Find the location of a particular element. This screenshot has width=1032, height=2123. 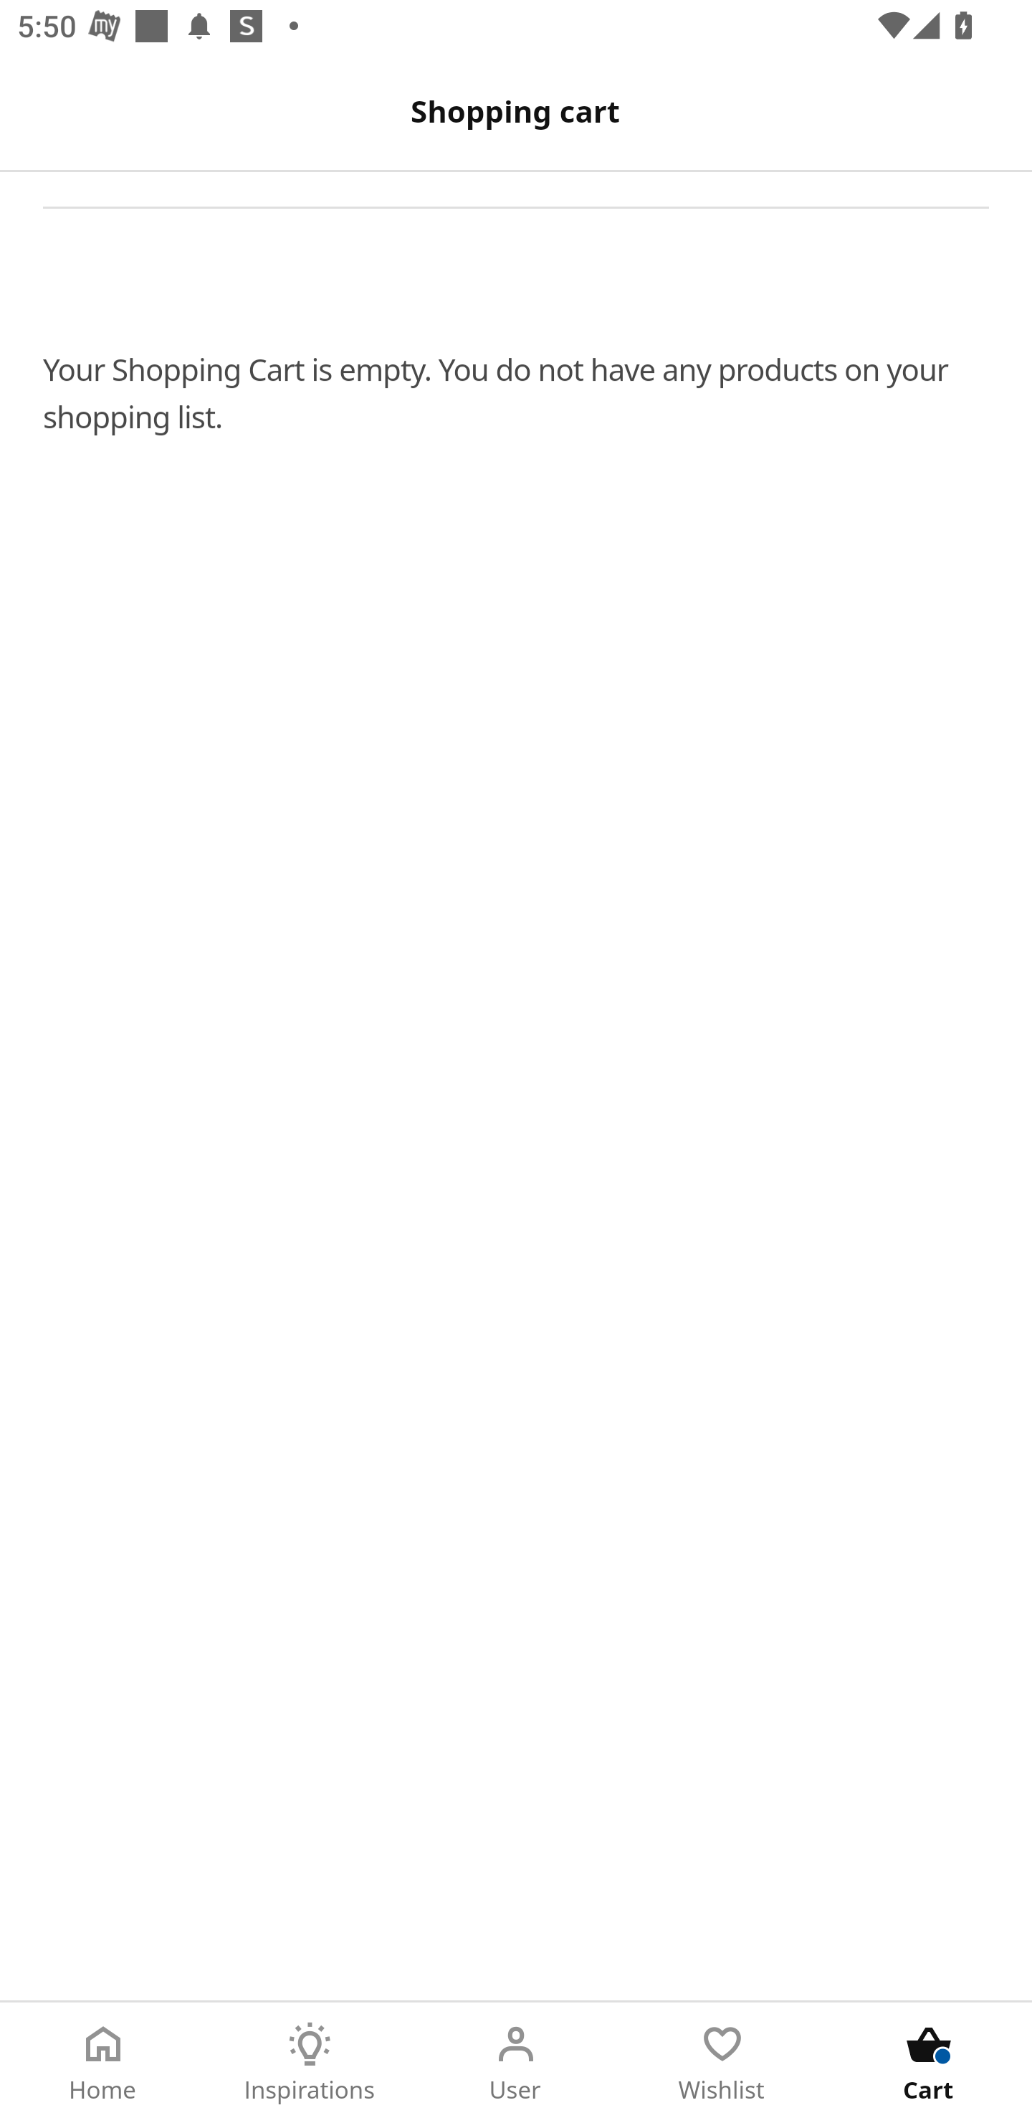

Inspirations
Tab 2 of 5 is located at coordinates (310, 2063).